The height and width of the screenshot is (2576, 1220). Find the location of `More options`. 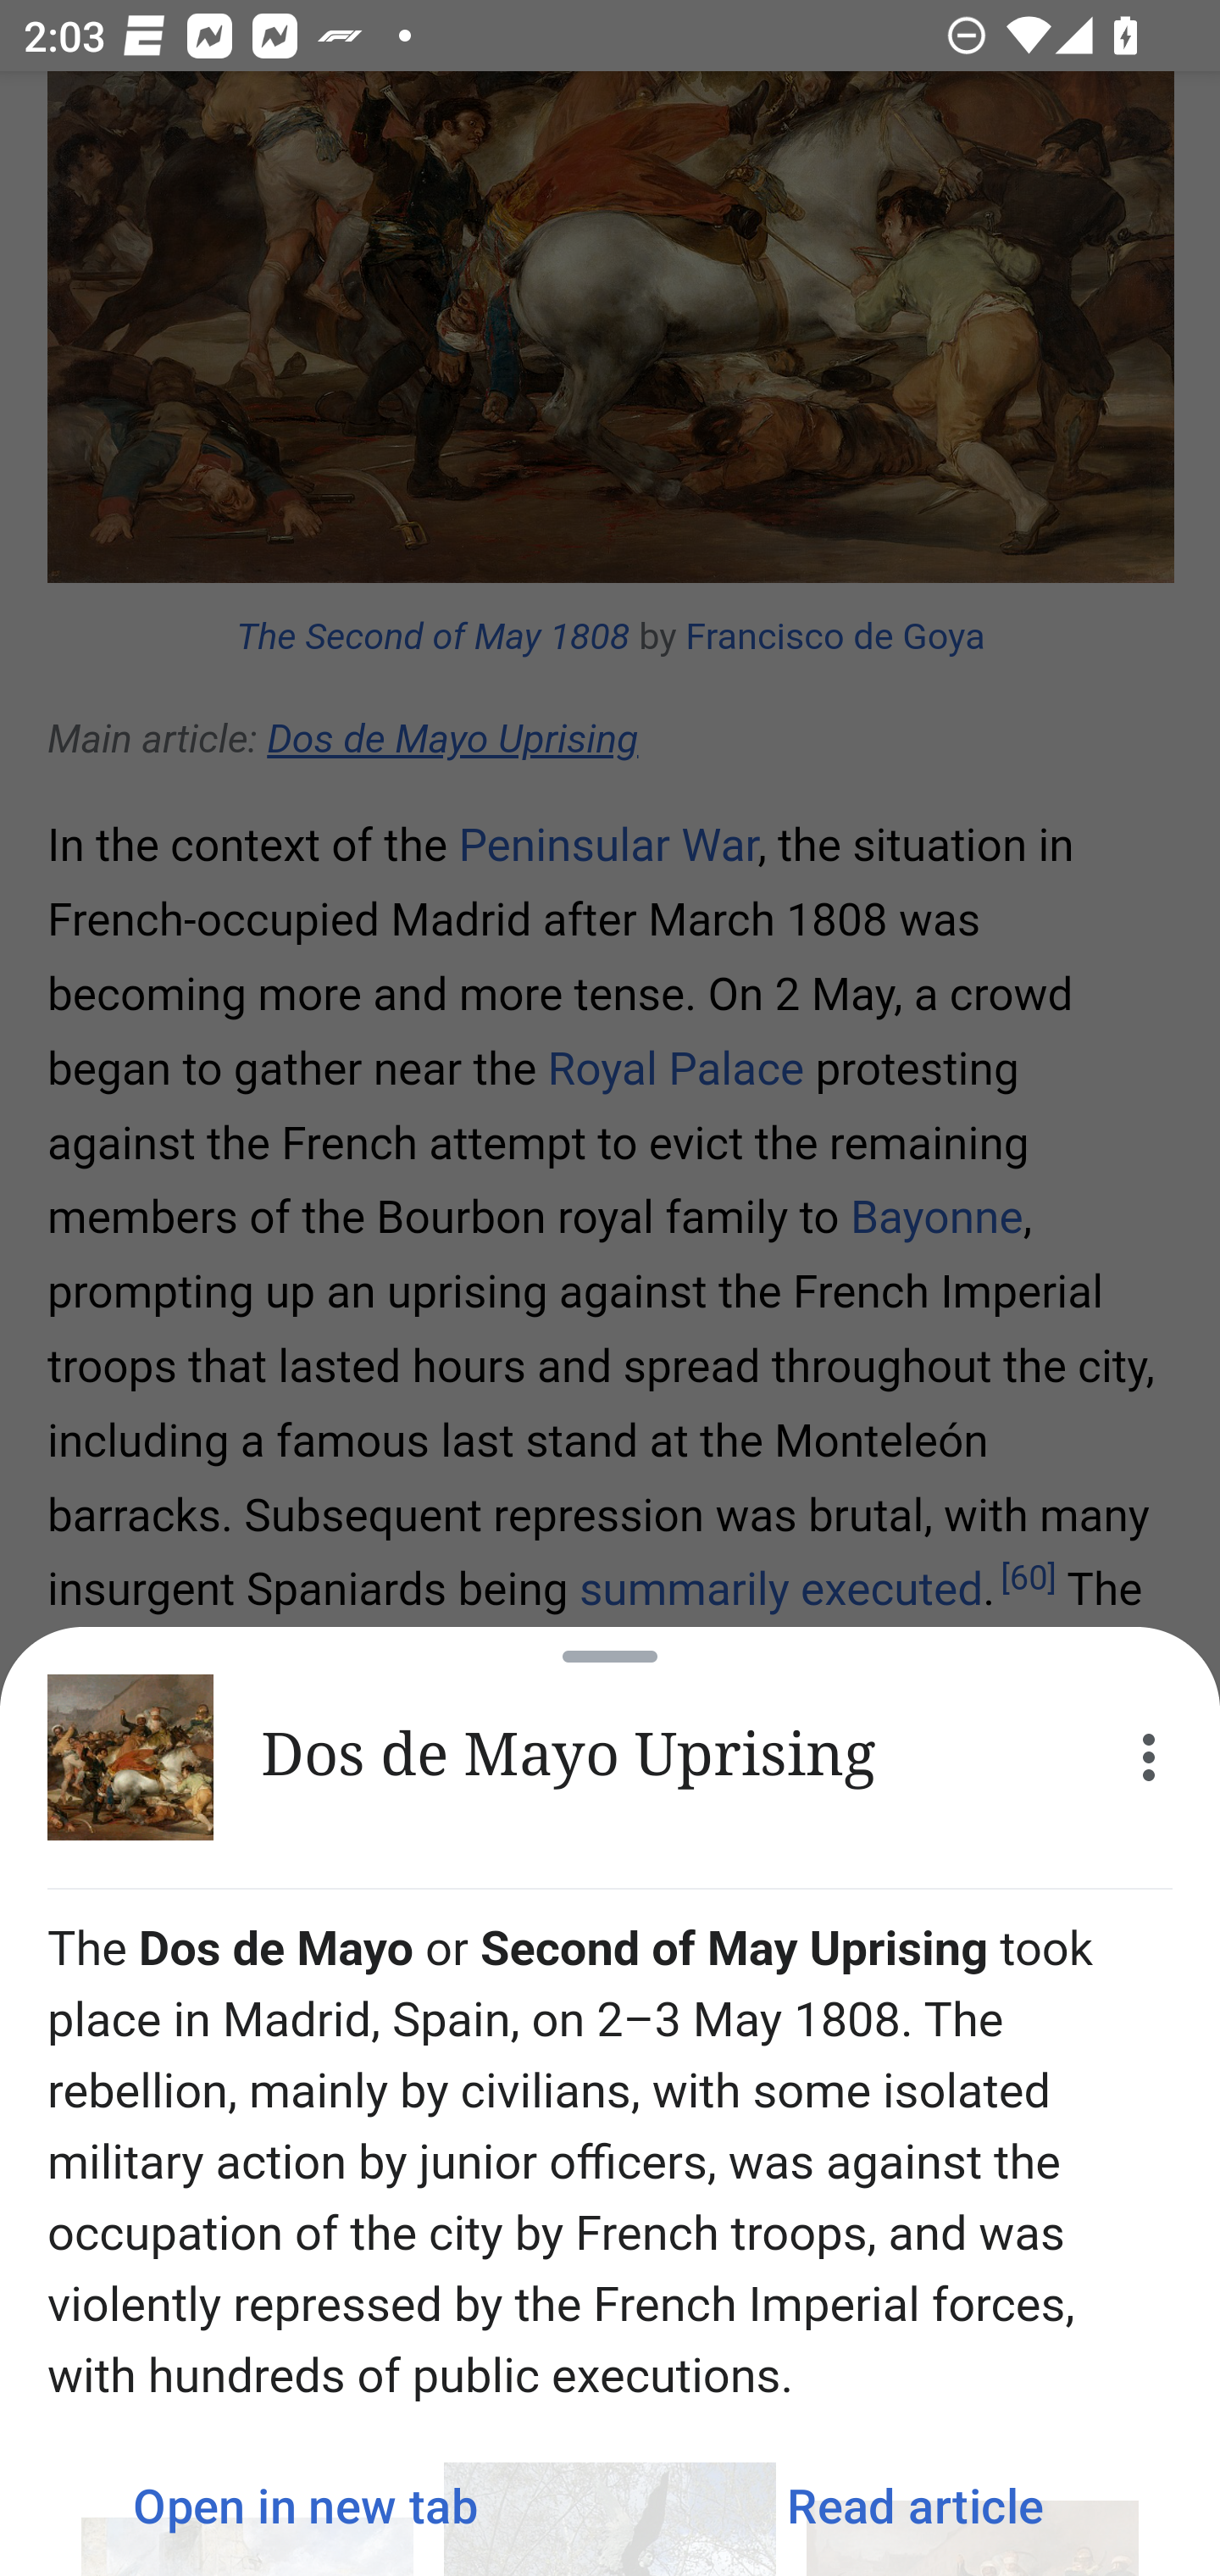

More options is located at coordinates (1149, 1757).